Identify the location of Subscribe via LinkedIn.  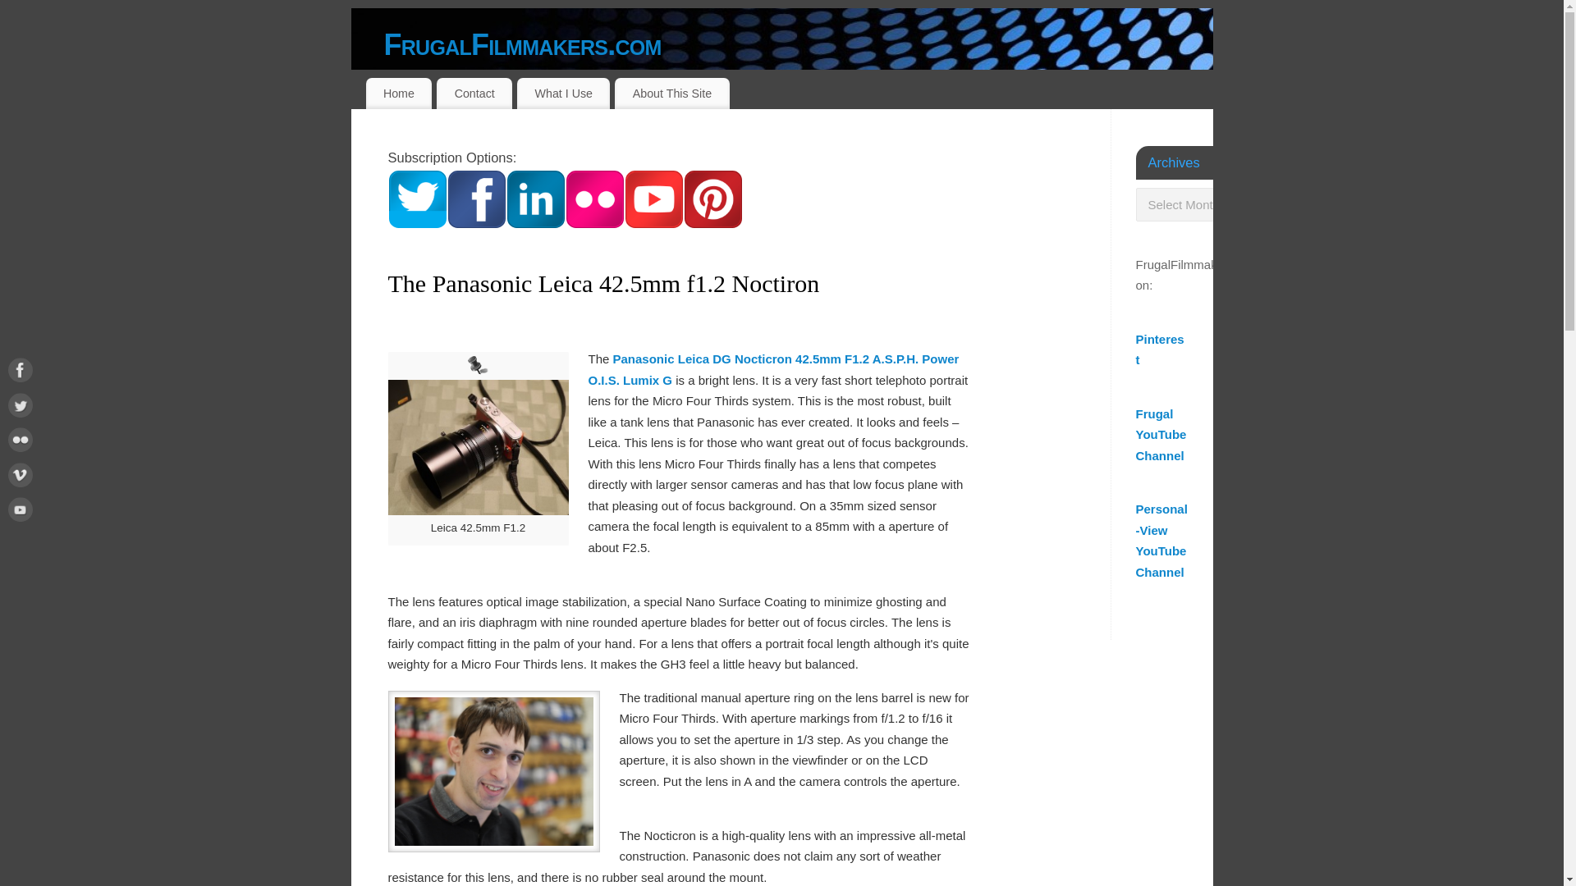
(535, 223).